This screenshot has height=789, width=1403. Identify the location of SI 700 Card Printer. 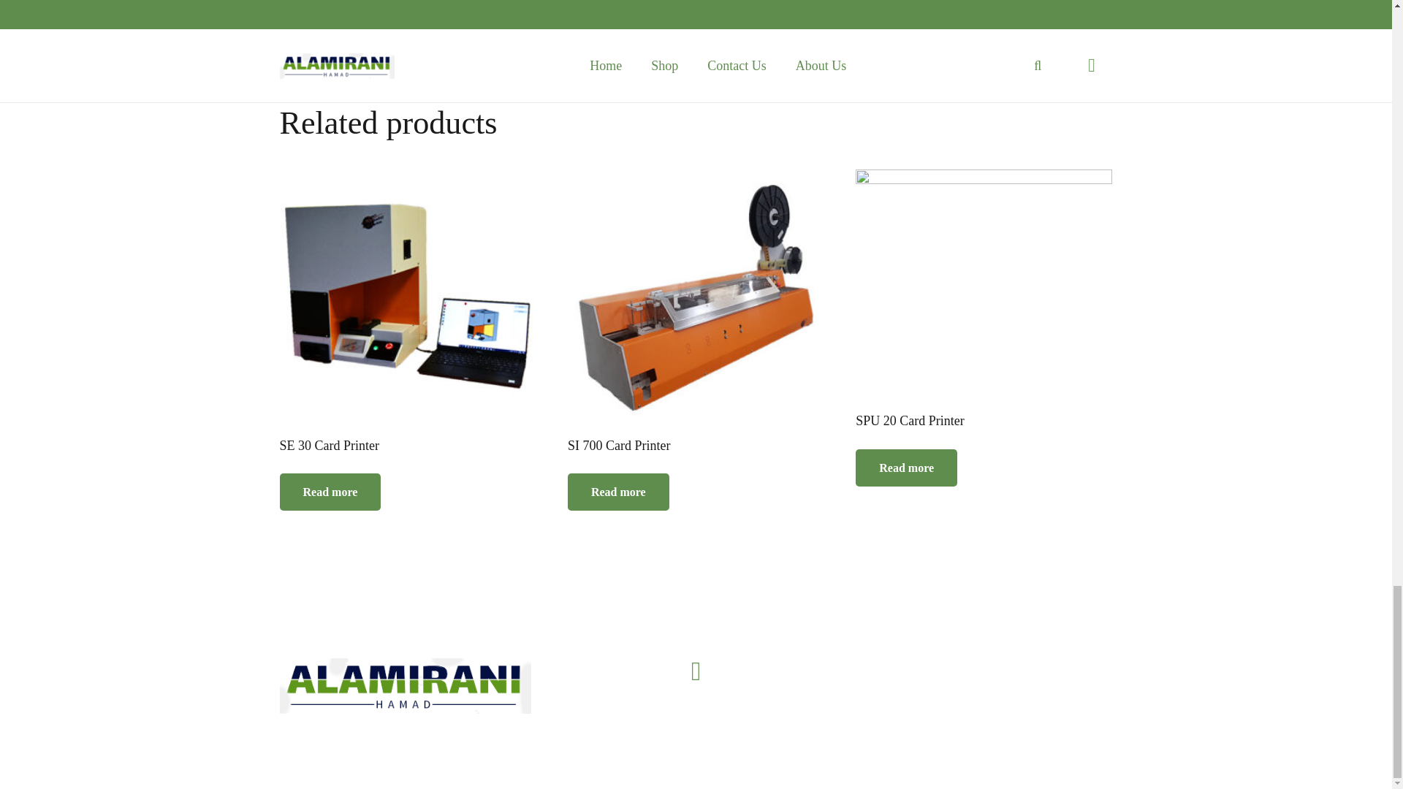
(696, 313).